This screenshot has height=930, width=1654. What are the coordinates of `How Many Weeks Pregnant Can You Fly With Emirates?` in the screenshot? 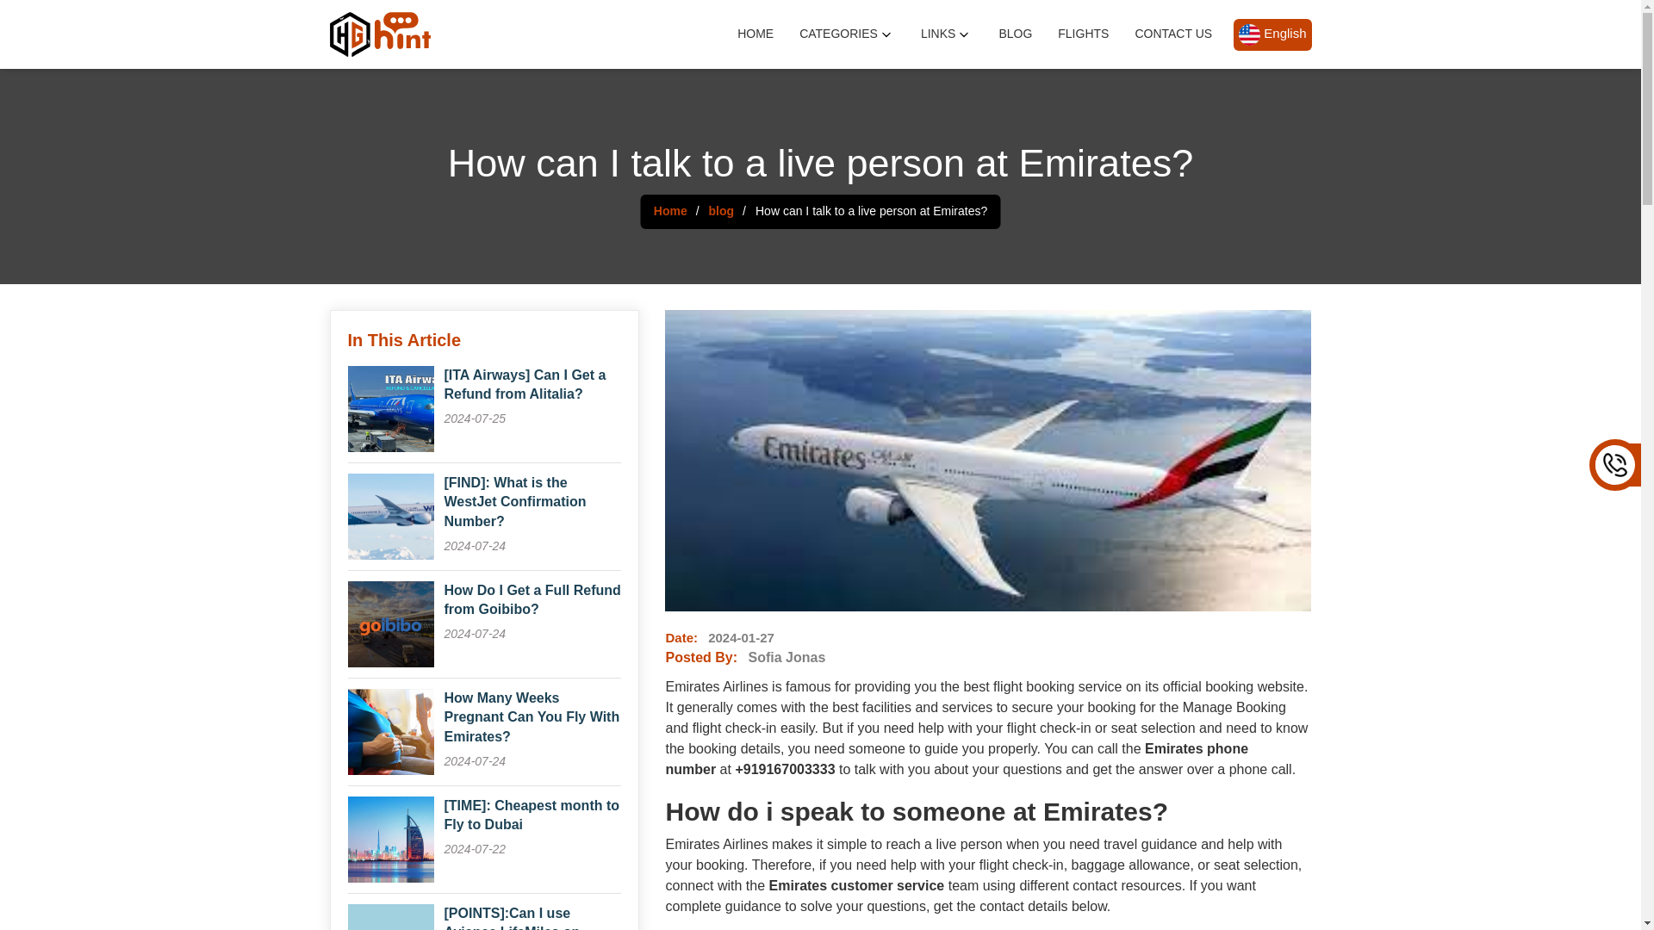 It's located at (532, 718).